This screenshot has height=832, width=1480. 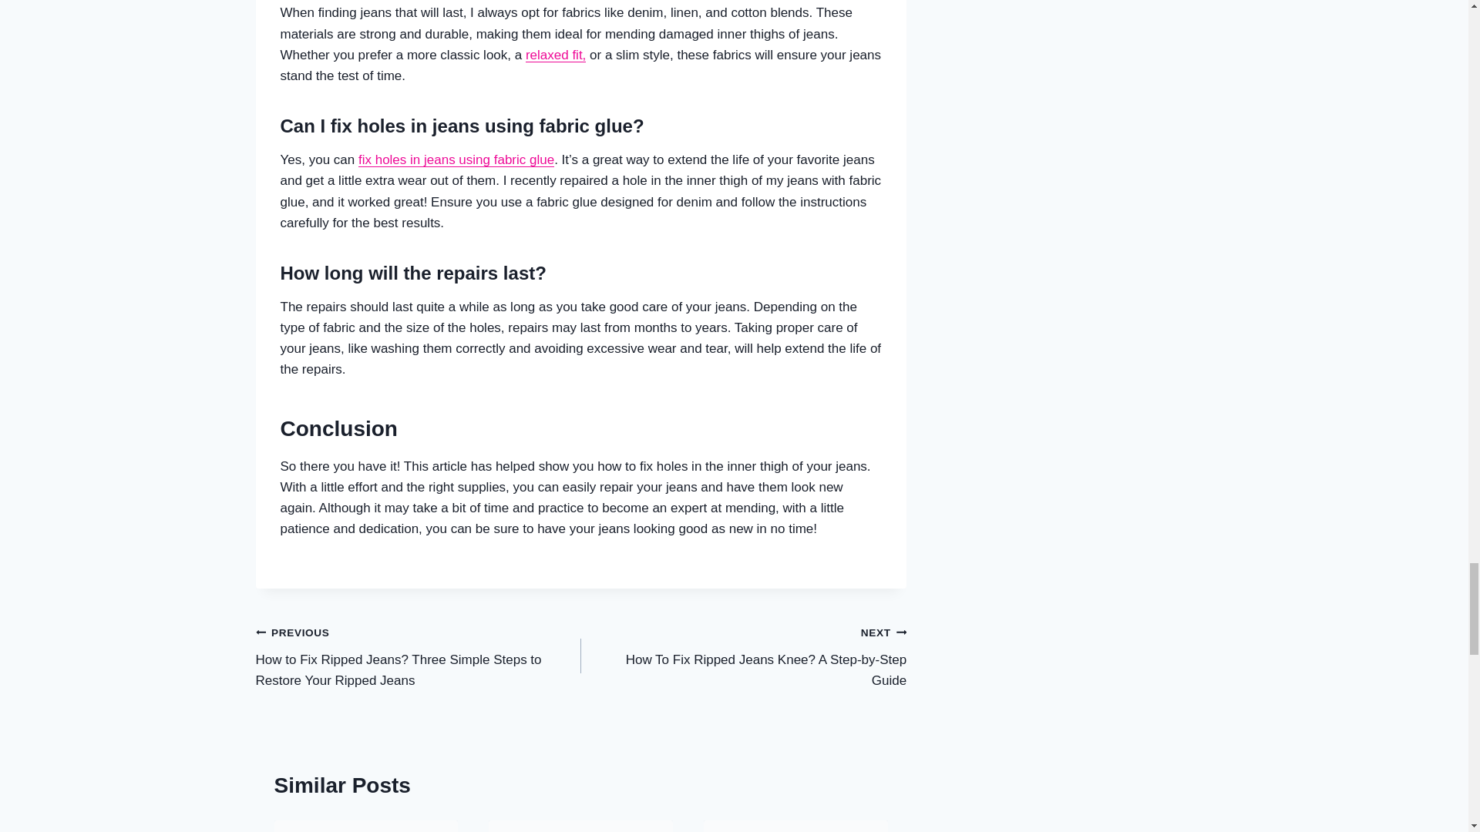 I want to click on fix holes in jeans using fabric glue, so click(x=555, y=55).